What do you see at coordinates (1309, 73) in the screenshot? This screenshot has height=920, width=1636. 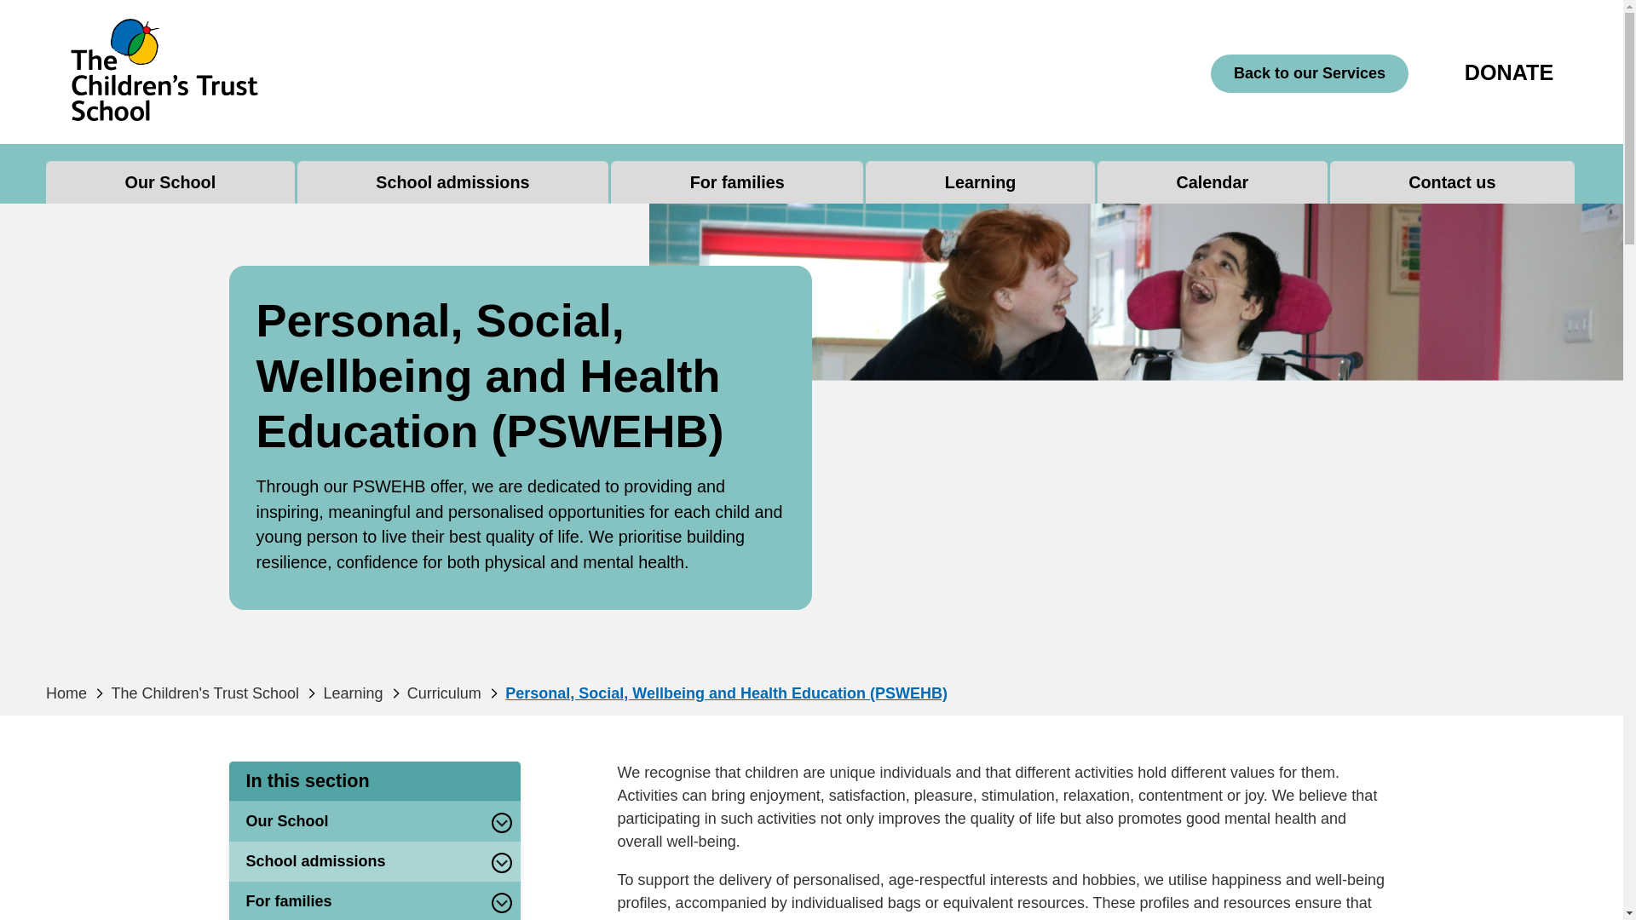 I see `Back to our Services` at bounding box center [1309, 73].